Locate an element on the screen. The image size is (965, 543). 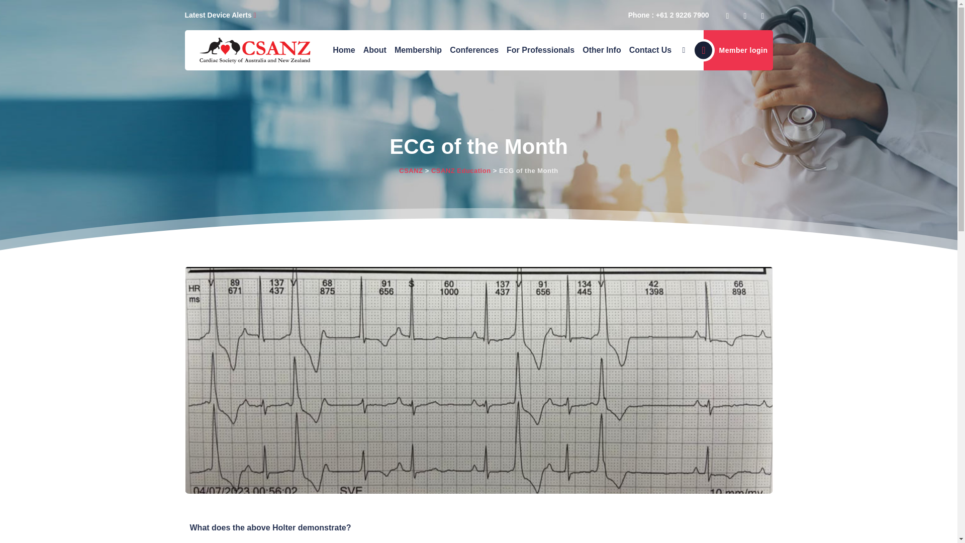
CSANZ is located at coordinates (254, 50).